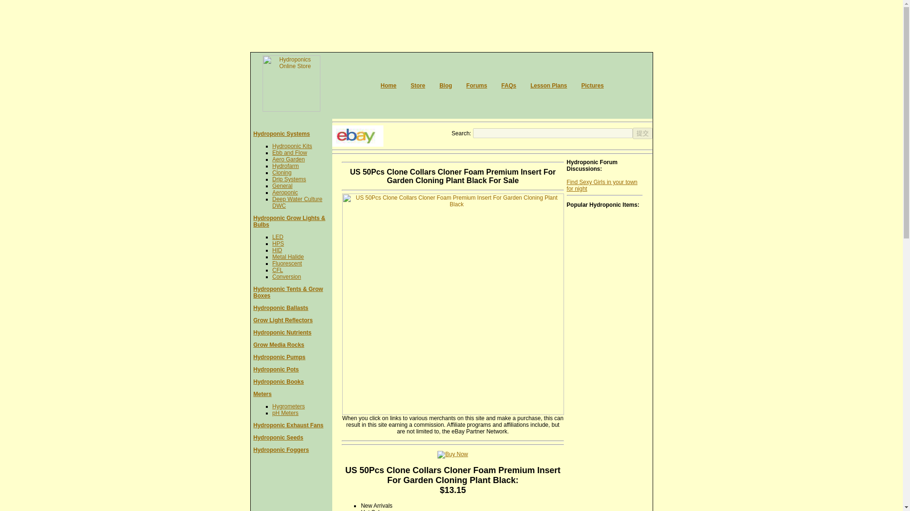 The height and width of the screenshot is (511, 910). I want to click on HID Grow Lights Bulbs and Lamps, so click(277, 250).